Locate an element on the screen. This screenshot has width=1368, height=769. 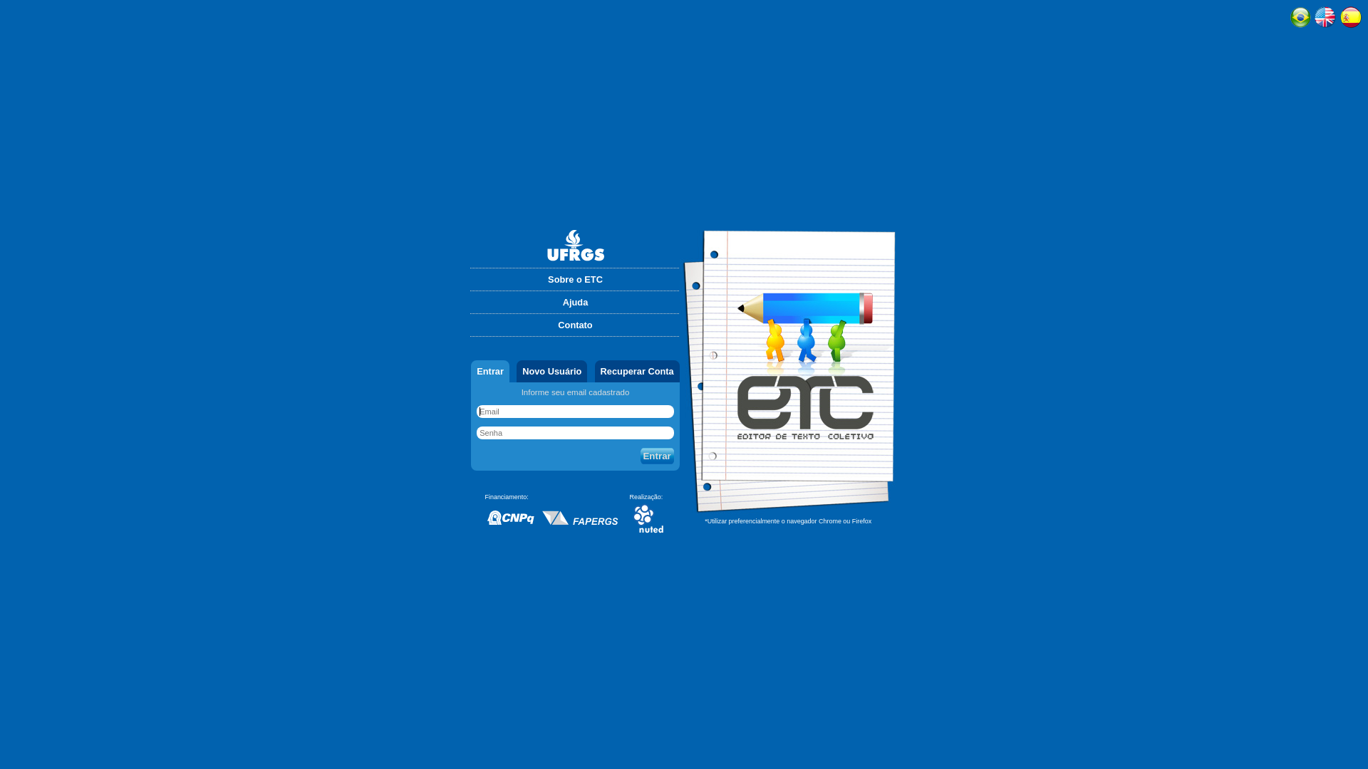
Recuperar Conta is located at coordinates (637, 372).